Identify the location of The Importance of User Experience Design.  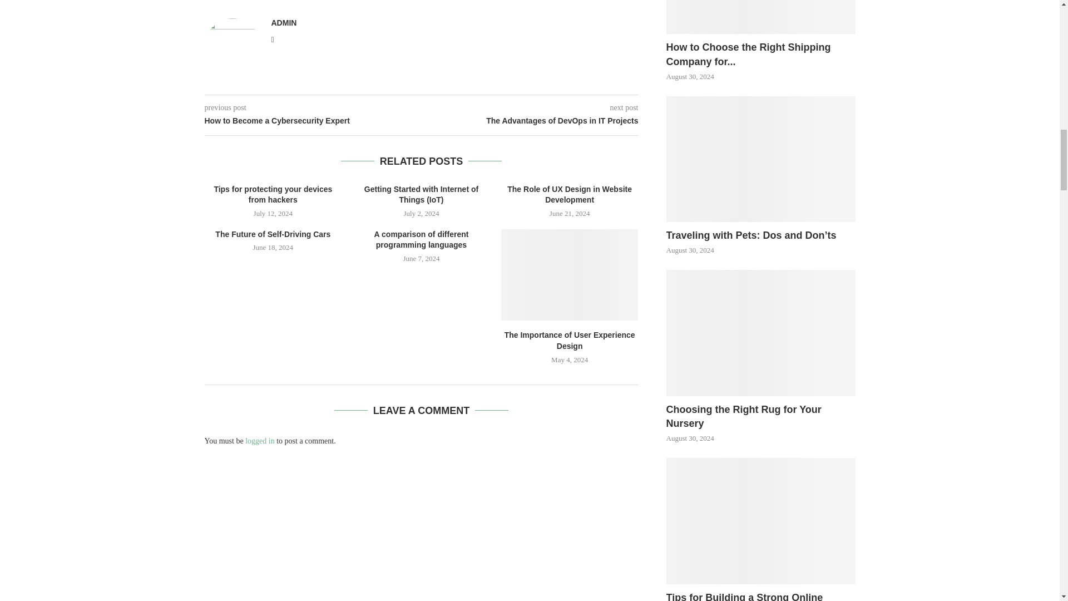
(570, 274).